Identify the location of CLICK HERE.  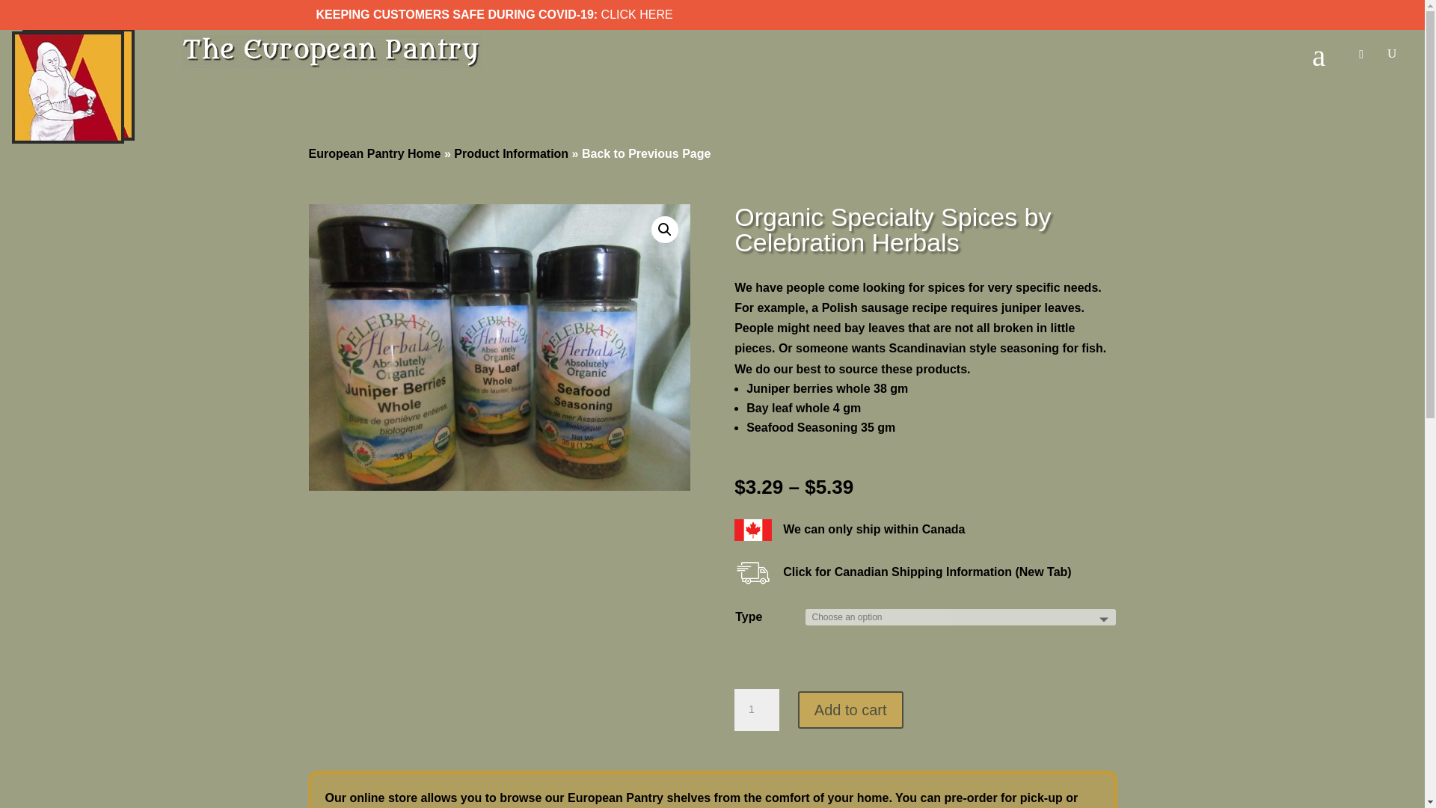
(637, 14).